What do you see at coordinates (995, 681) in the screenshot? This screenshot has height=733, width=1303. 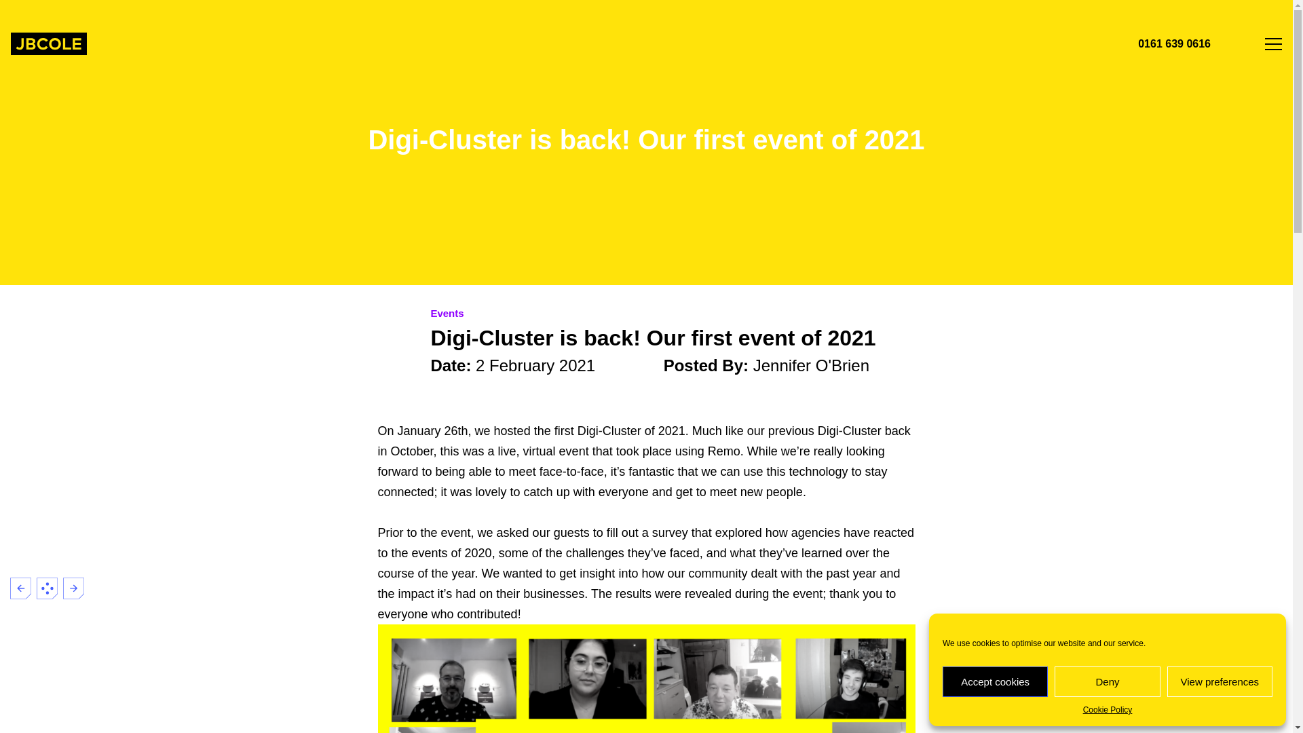 I see `Accept cookies` at bounding box center [995, 681].